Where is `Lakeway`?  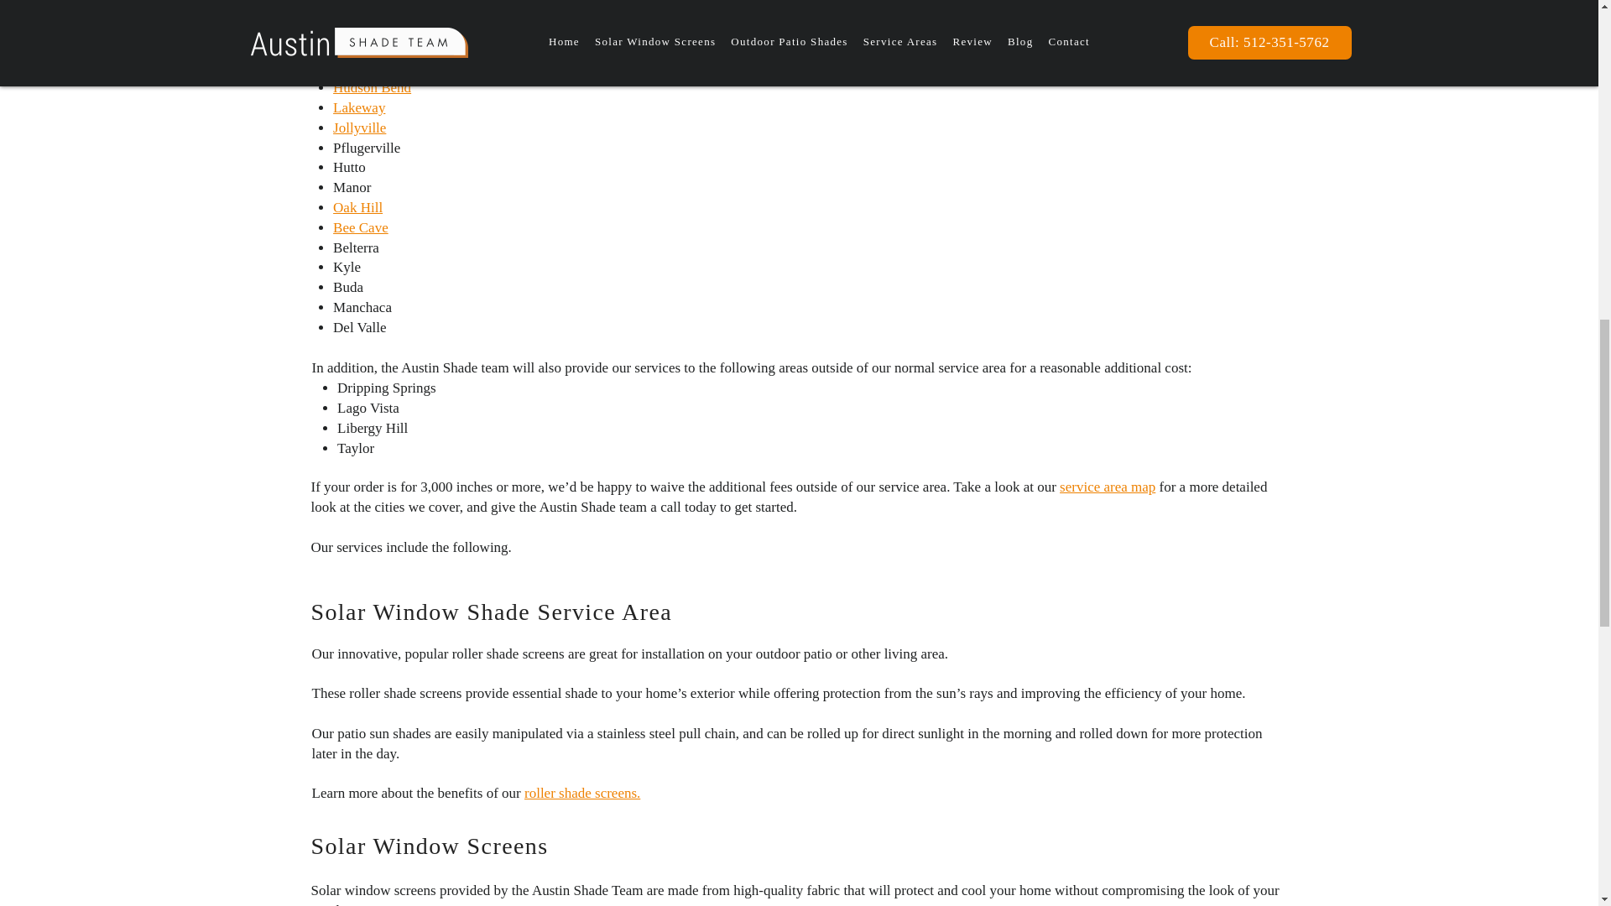 Lakeway is located at coordinates (359, 107).